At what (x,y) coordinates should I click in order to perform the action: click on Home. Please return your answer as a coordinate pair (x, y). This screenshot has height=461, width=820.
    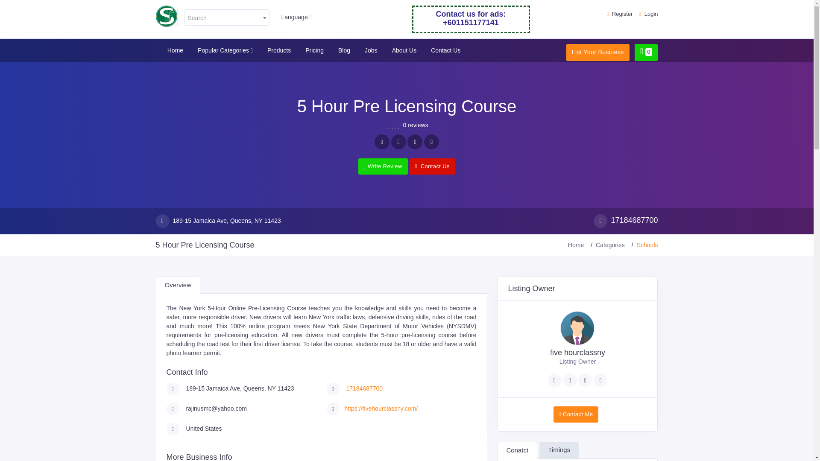
    Looking at the image, I should click on (175, 50).